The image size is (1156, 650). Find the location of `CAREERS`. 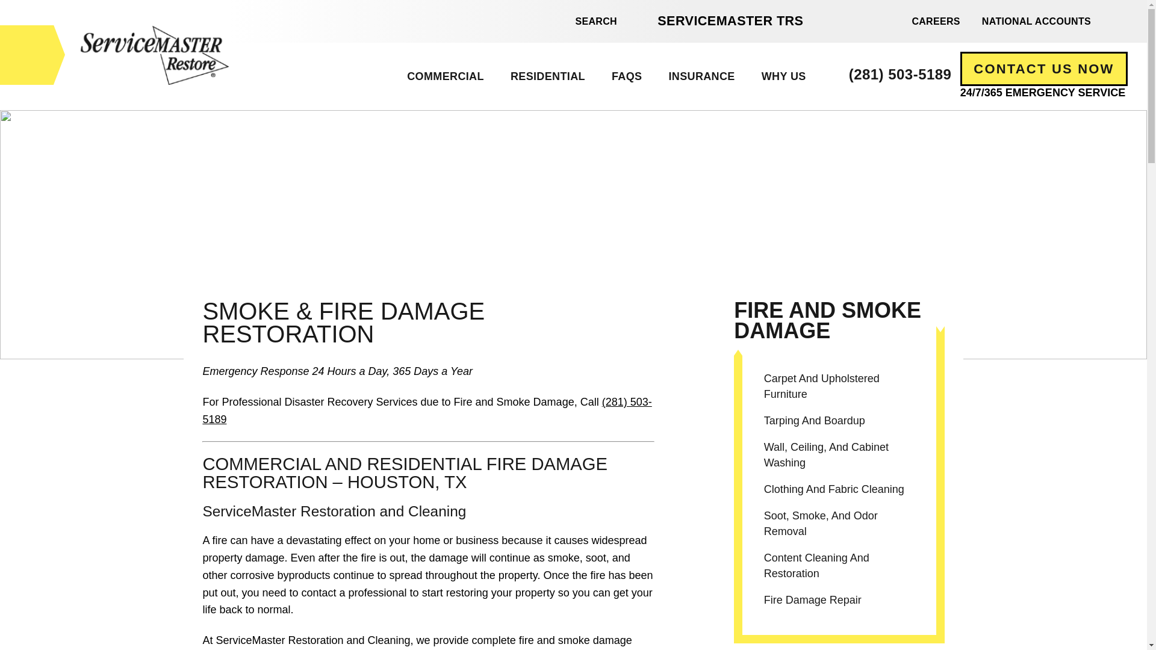

CAREERS is located at coordinates (936, 20).